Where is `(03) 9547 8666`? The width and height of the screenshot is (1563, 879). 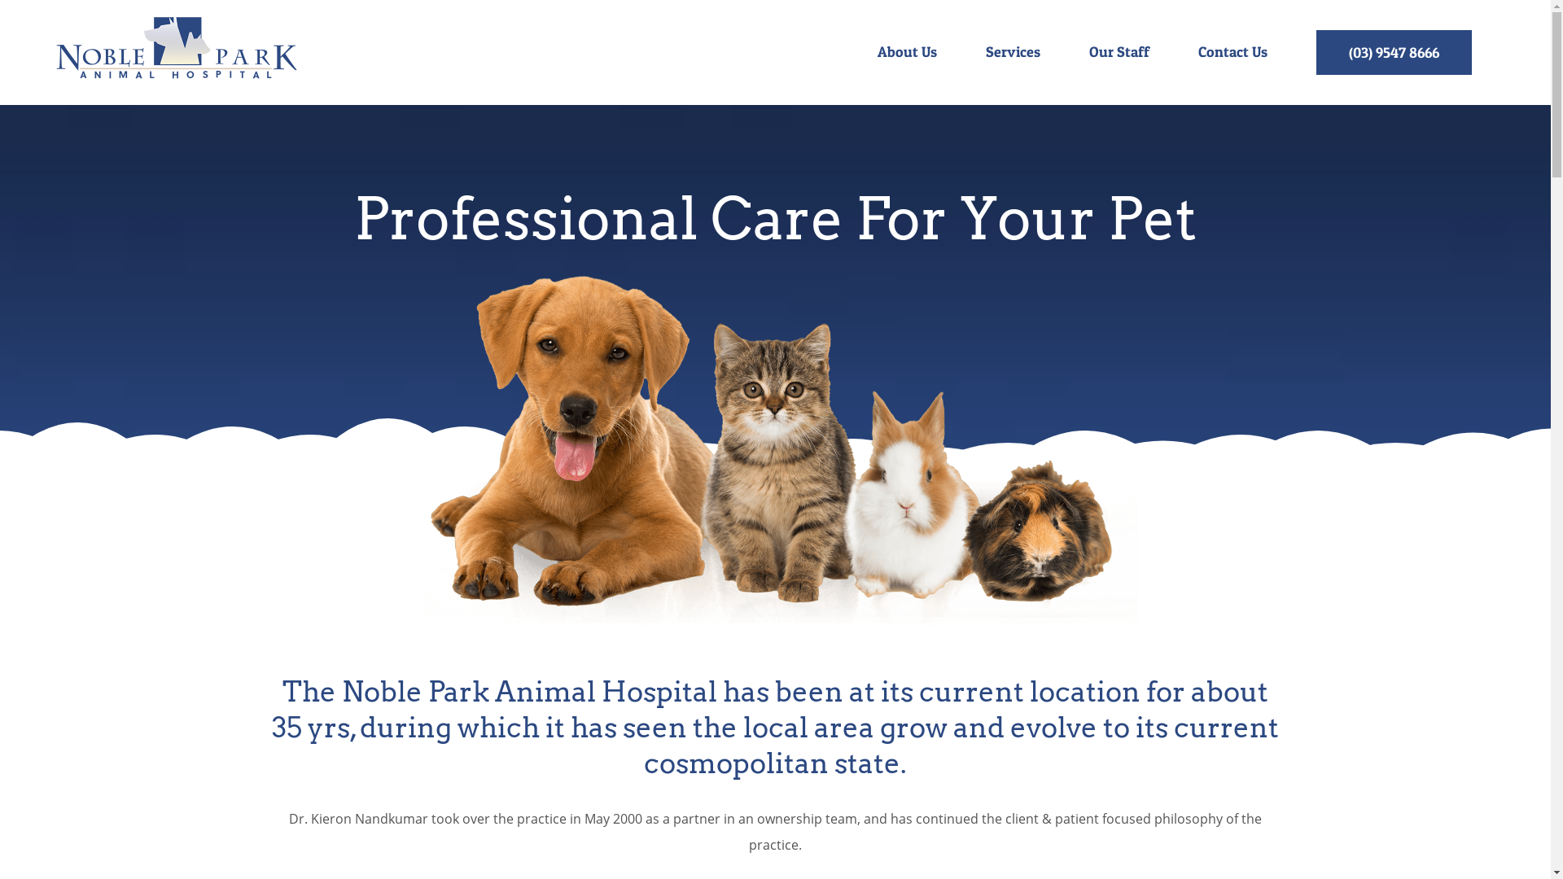 (03) 9547 8666 is located at coordinates (1394, 52).